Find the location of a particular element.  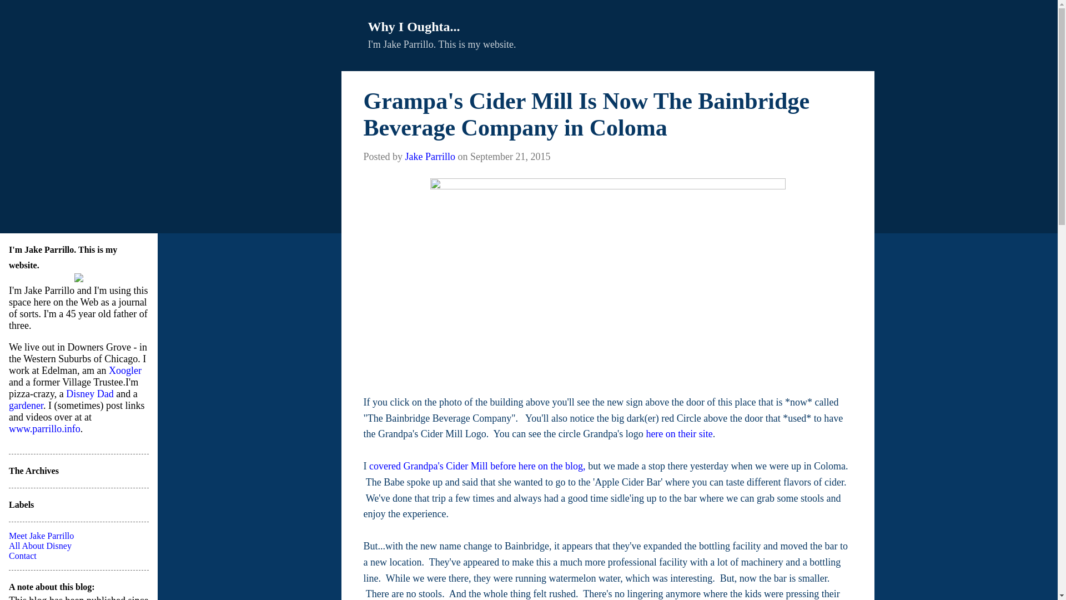

here on their site is located at coordinates (678, 433).